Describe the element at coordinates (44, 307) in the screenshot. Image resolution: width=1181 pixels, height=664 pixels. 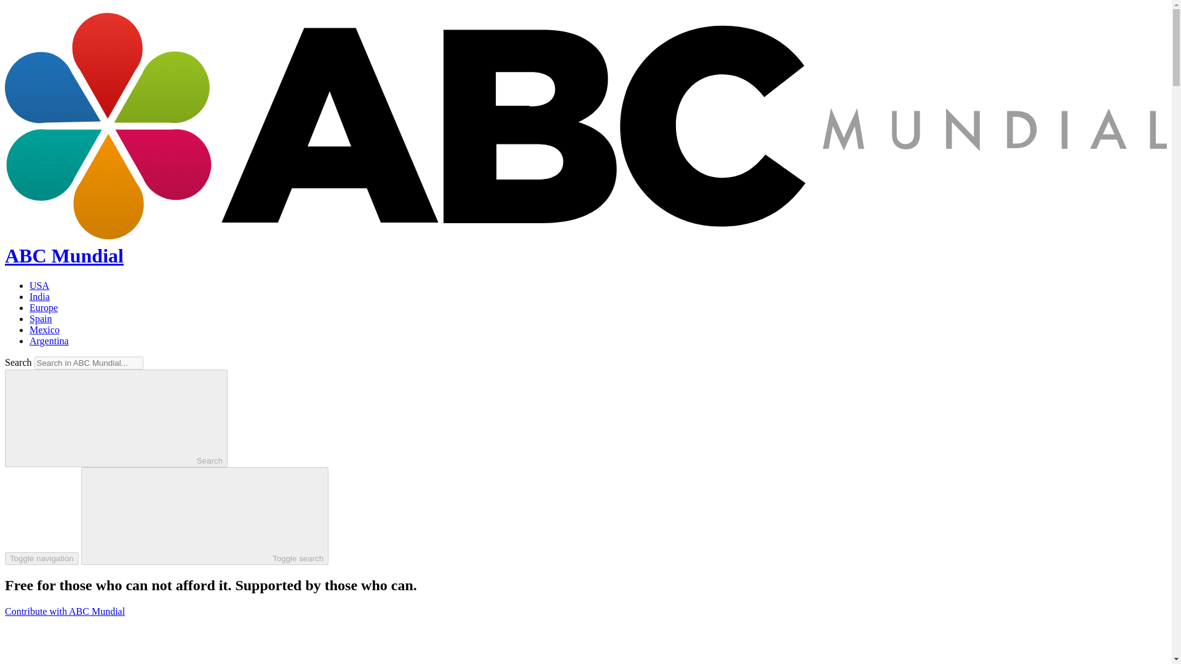
I see `Europe` at that location.